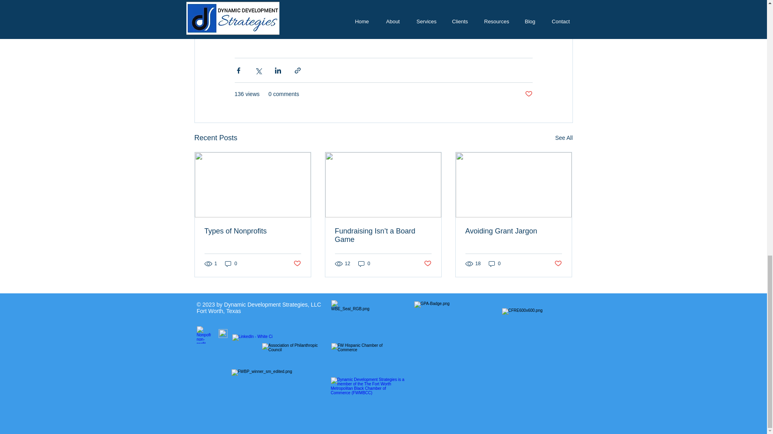  I want to click on Types of Nonprofits, so click(253, 231).